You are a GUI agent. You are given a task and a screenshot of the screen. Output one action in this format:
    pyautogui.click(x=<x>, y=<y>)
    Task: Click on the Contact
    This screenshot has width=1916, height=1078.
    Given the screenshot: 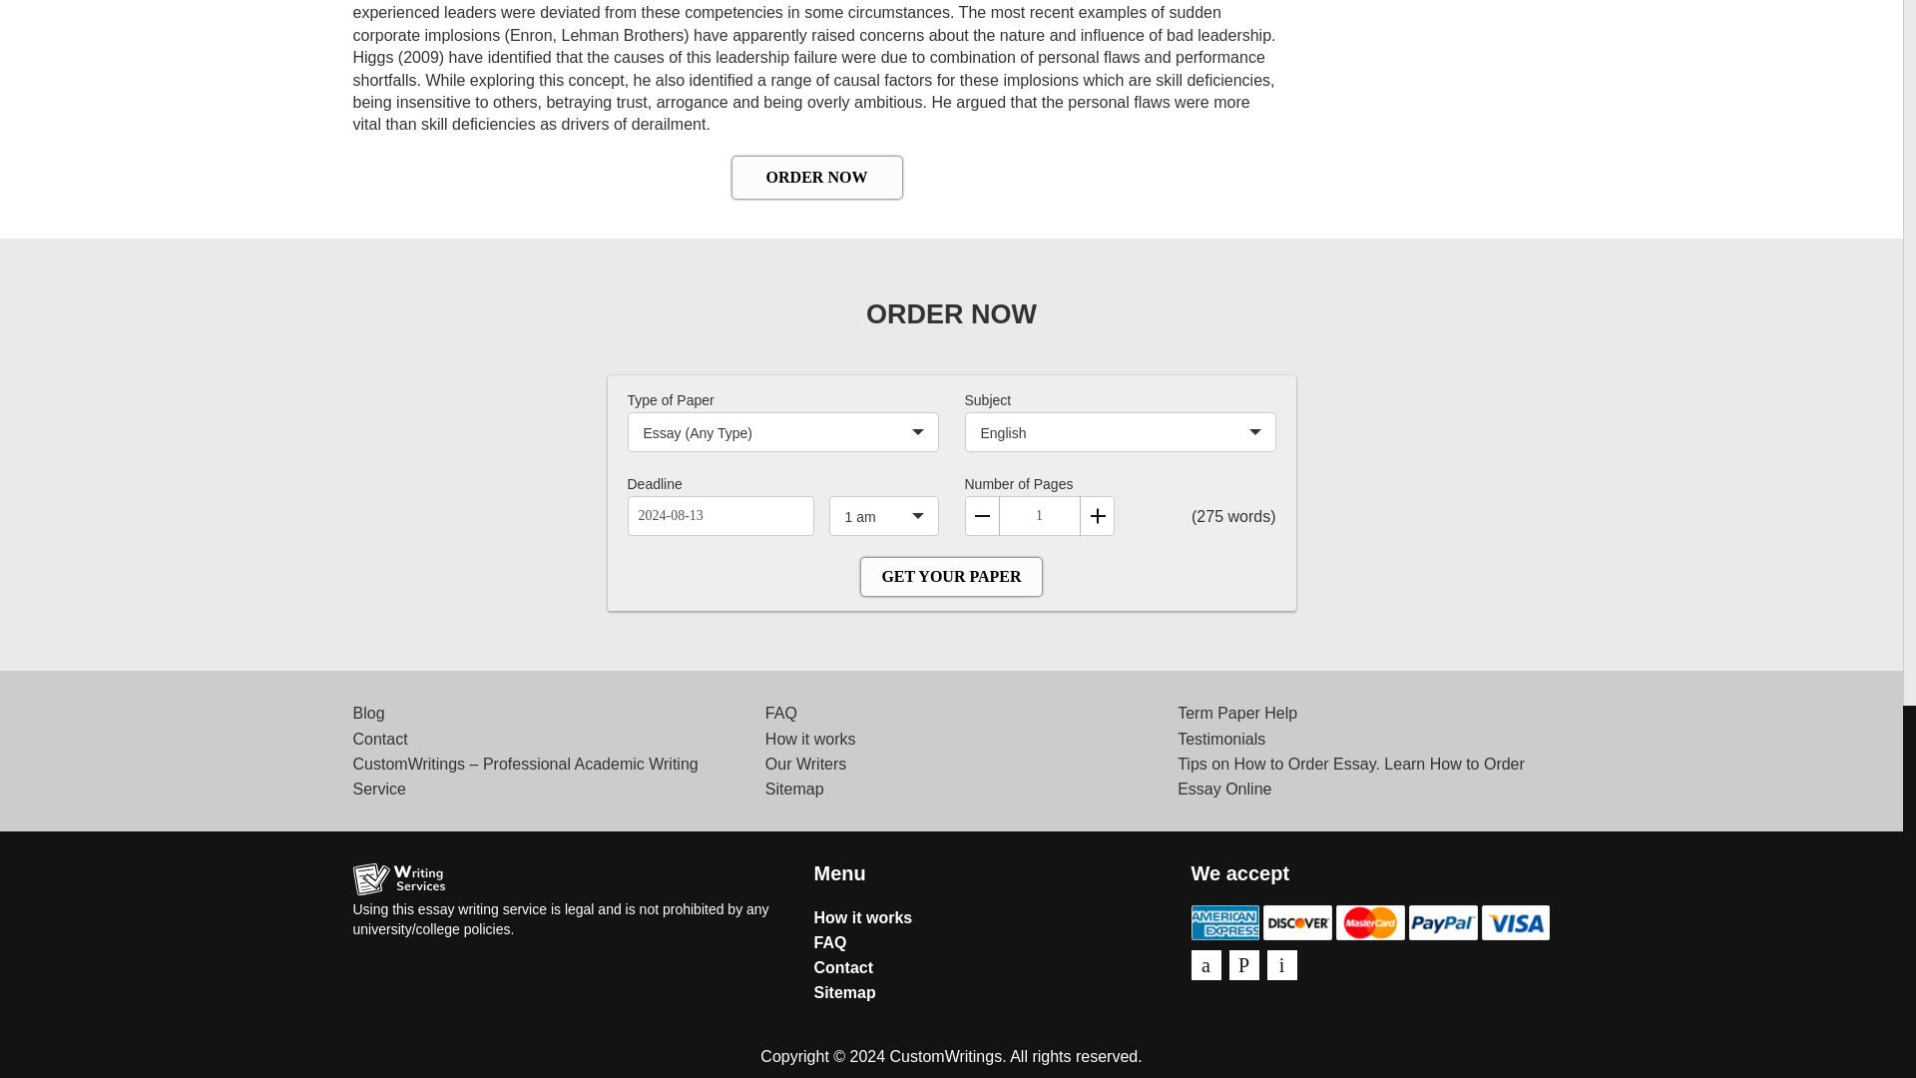 What is the action you would take?
    pyautogui.click(x=379, y=739)
    